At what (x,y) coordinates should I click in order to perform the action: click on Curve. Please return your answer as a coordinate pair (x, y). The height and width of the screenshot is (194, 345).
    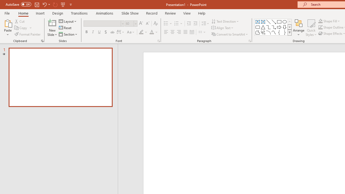
    Looking at the image, I should click on (274, 32).